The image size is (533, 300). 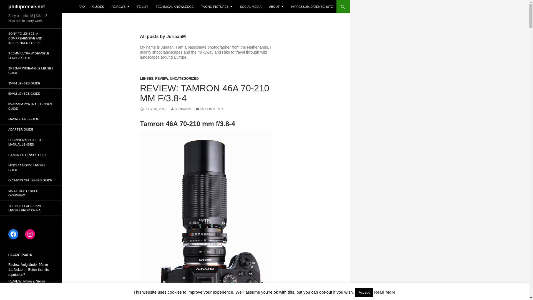 What do you see at coordinates (120, 7) in the screenshot?
I see `REVIEWS` at bounding box center [120, 7].